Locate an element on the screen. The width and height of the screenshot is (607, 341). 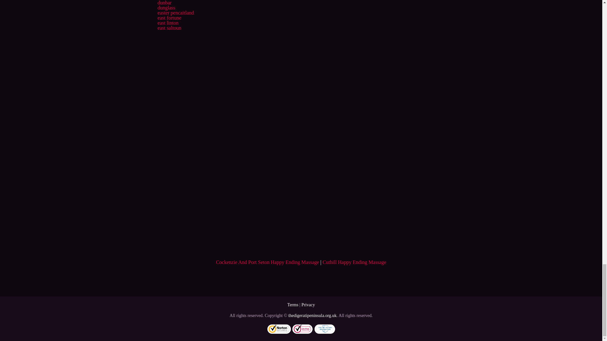
Cockenzie And Port Seton Happy Ending Massage is located at coordinates (267, 262).